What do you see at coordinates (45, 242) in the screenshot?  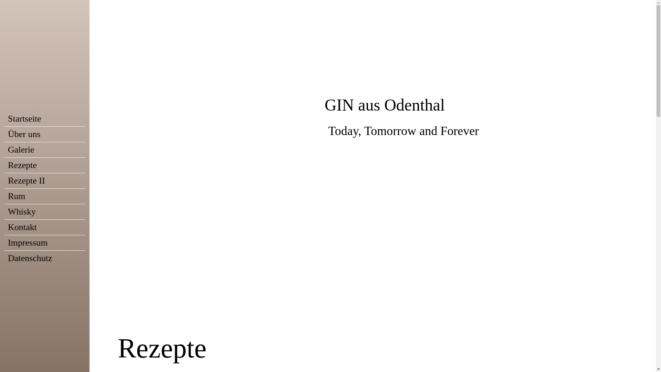 I see `Impressum` at bounding box center [45, 242].